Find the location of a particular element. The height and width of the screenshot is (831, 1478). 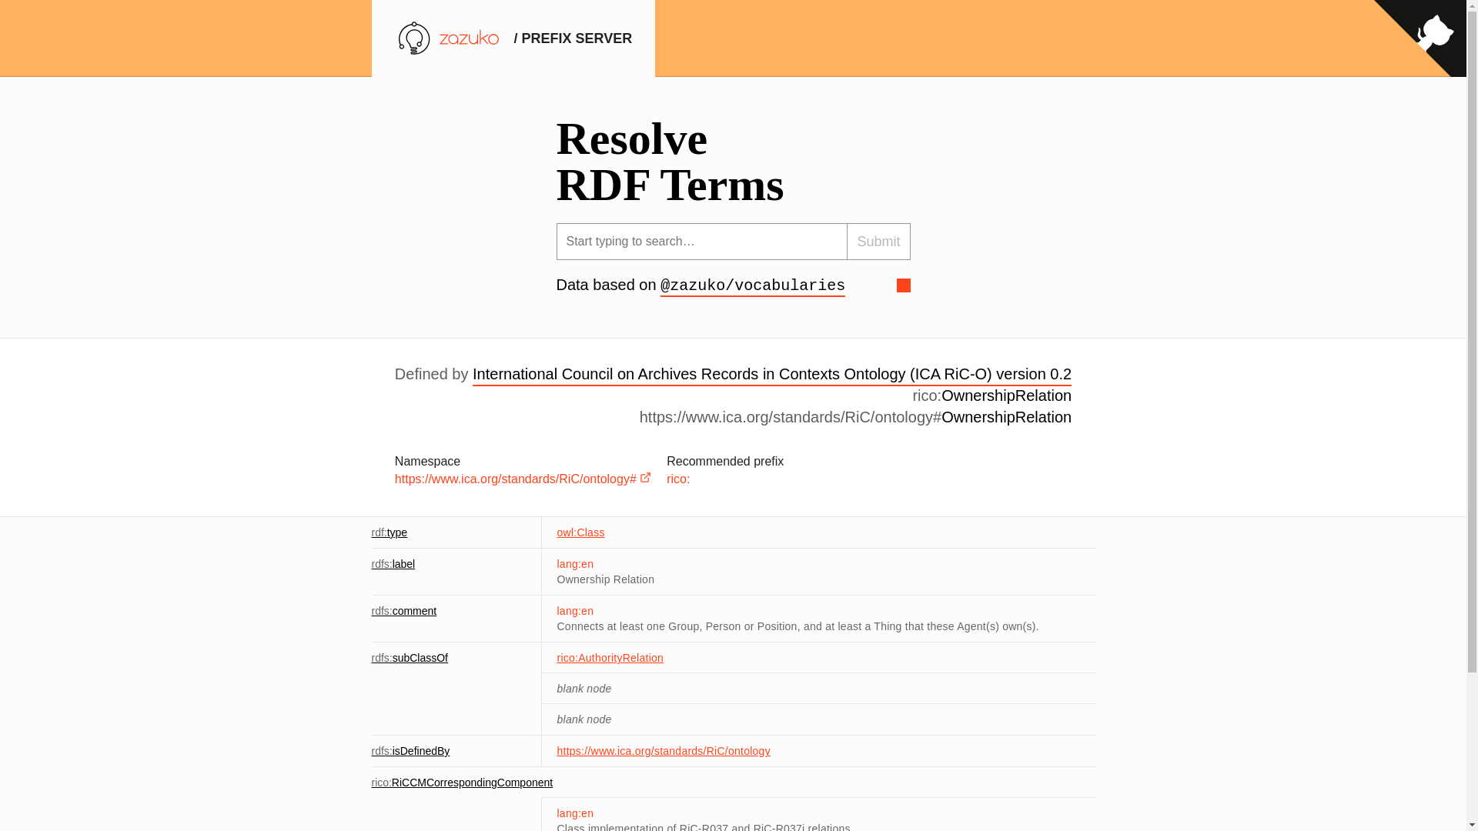

rdfs: isDefinedBy is located at coordinates (410, 750).